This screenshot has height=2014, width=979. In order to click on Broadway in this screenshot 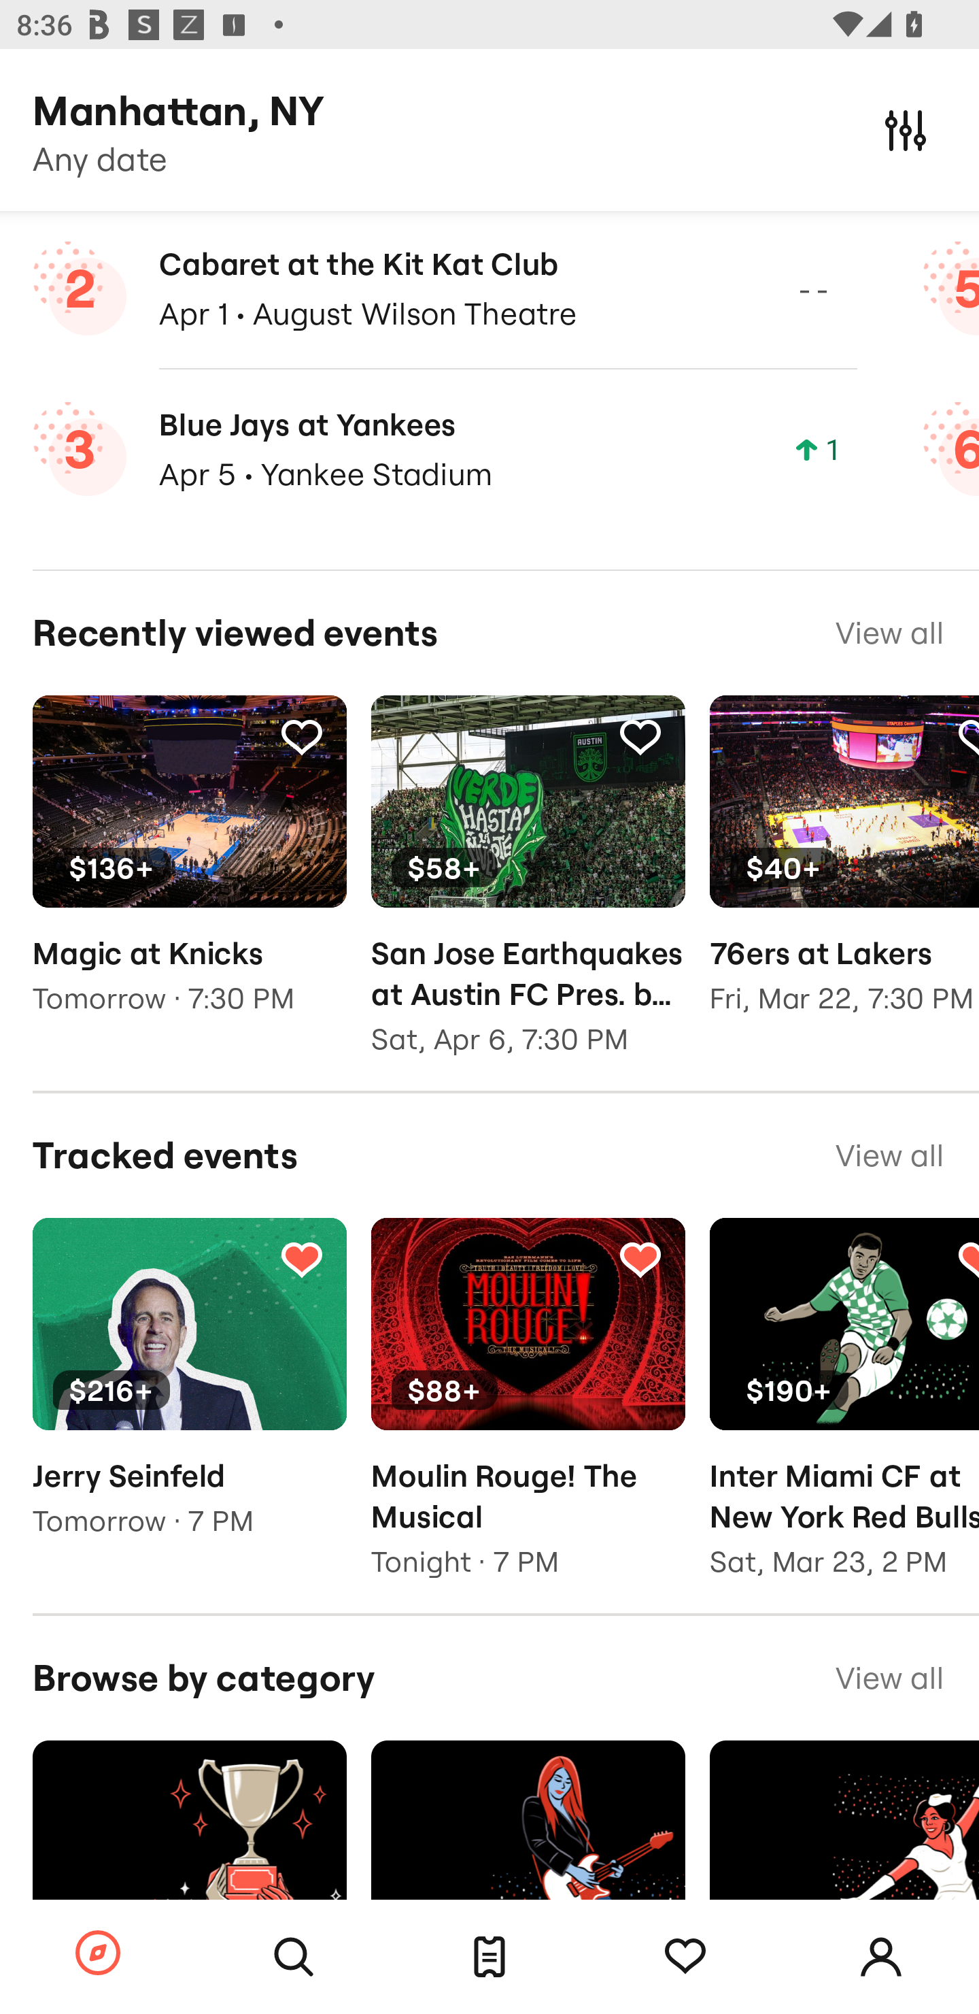, I will do `click(844, 1847)`.